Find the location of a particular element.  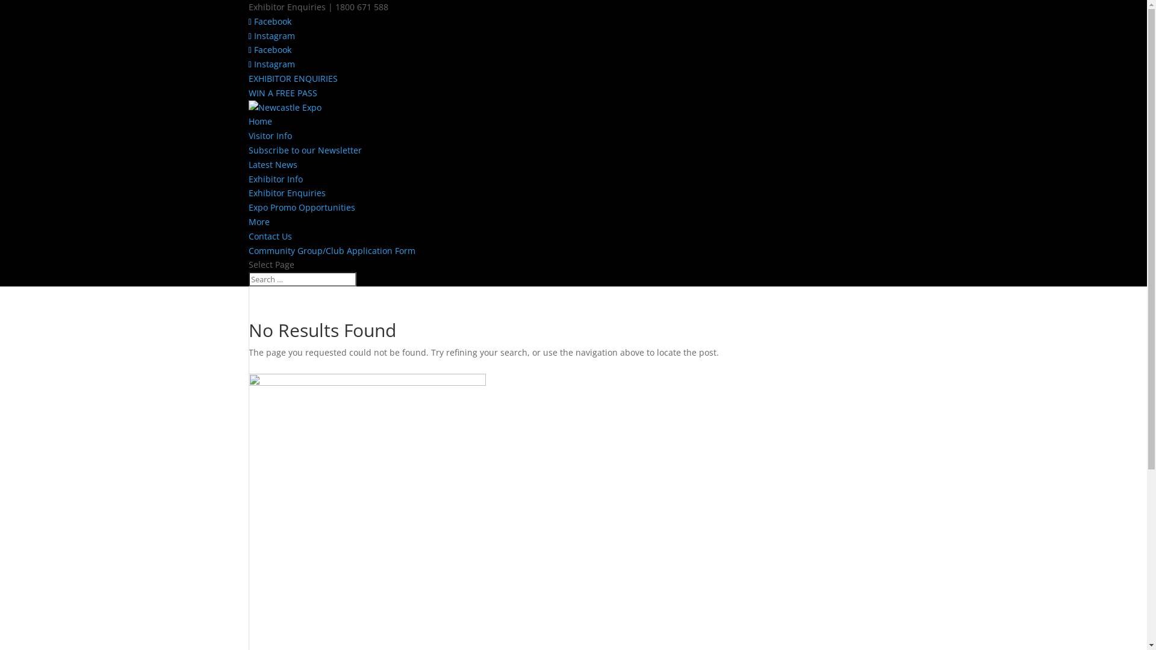

Latest News is located at coordinates (272, 165).